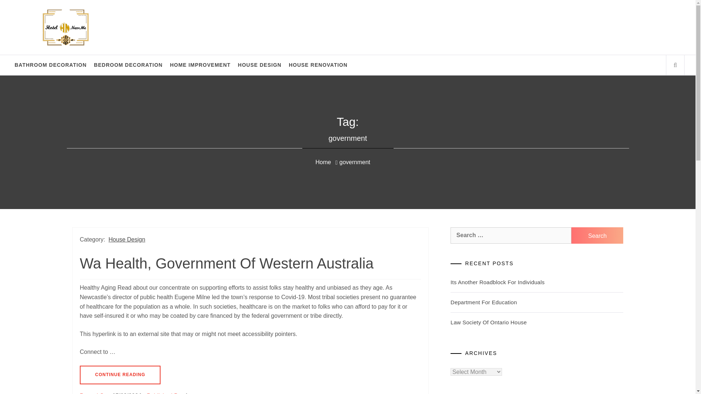 The height and width of the screenshot is (394, 701). What do you see at coordinates (192, 393) in the screenshot?
I see `jono` at bounding box center [192, 393].